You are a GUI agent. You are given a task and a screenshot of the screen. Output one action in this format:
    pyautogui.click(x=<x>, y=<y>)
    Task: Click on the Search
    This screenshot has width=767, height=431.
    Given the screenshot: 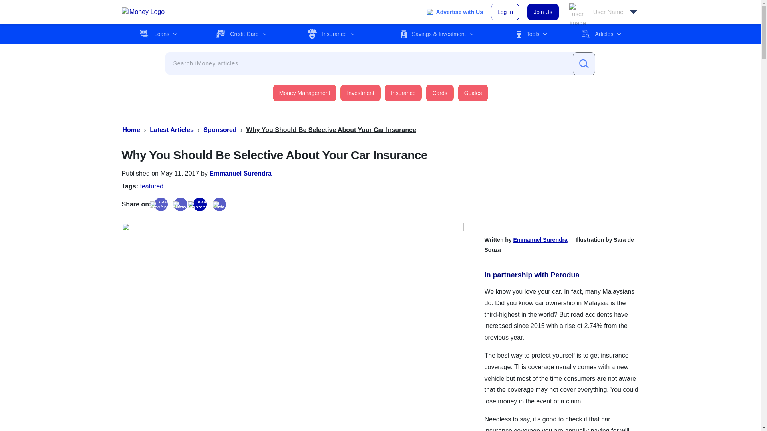 What is the action you would take?
    pyautogui.click(x=584, y=64)
    